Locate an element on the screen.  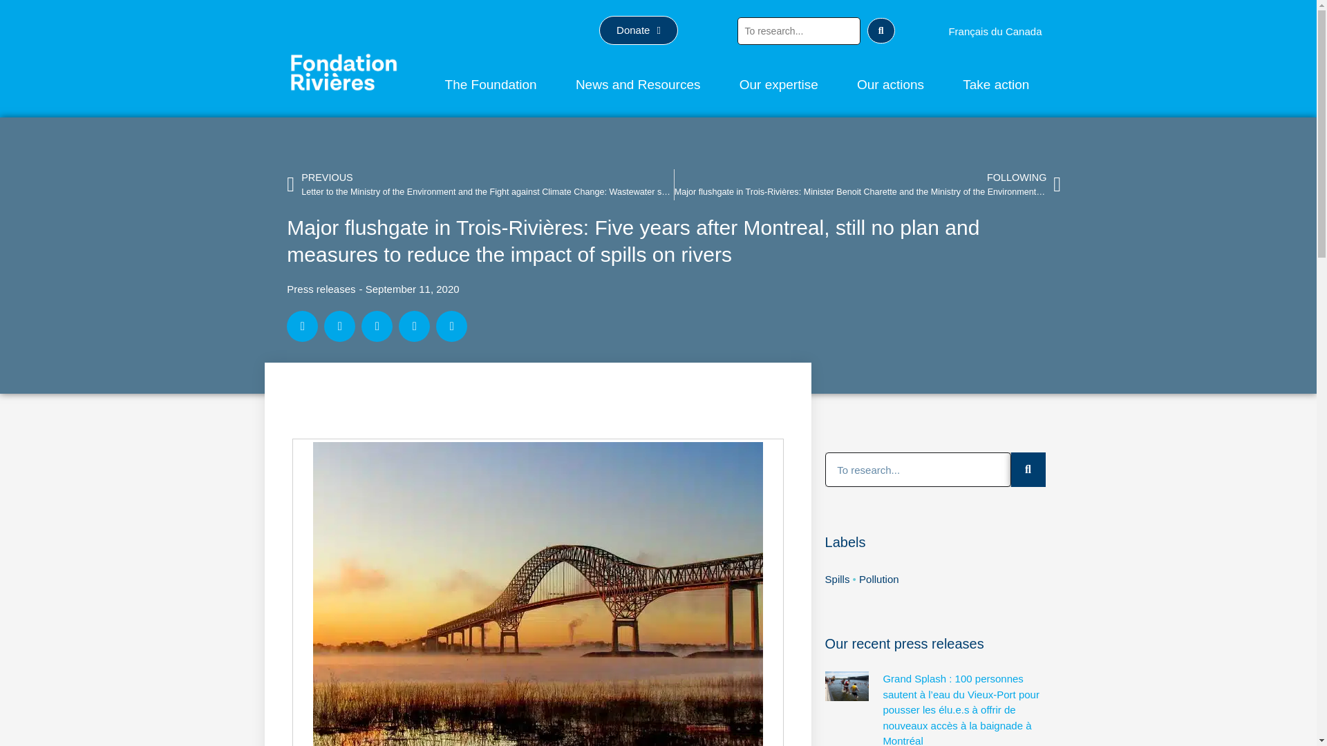
News and Resources is located at coordinates (638, 84).